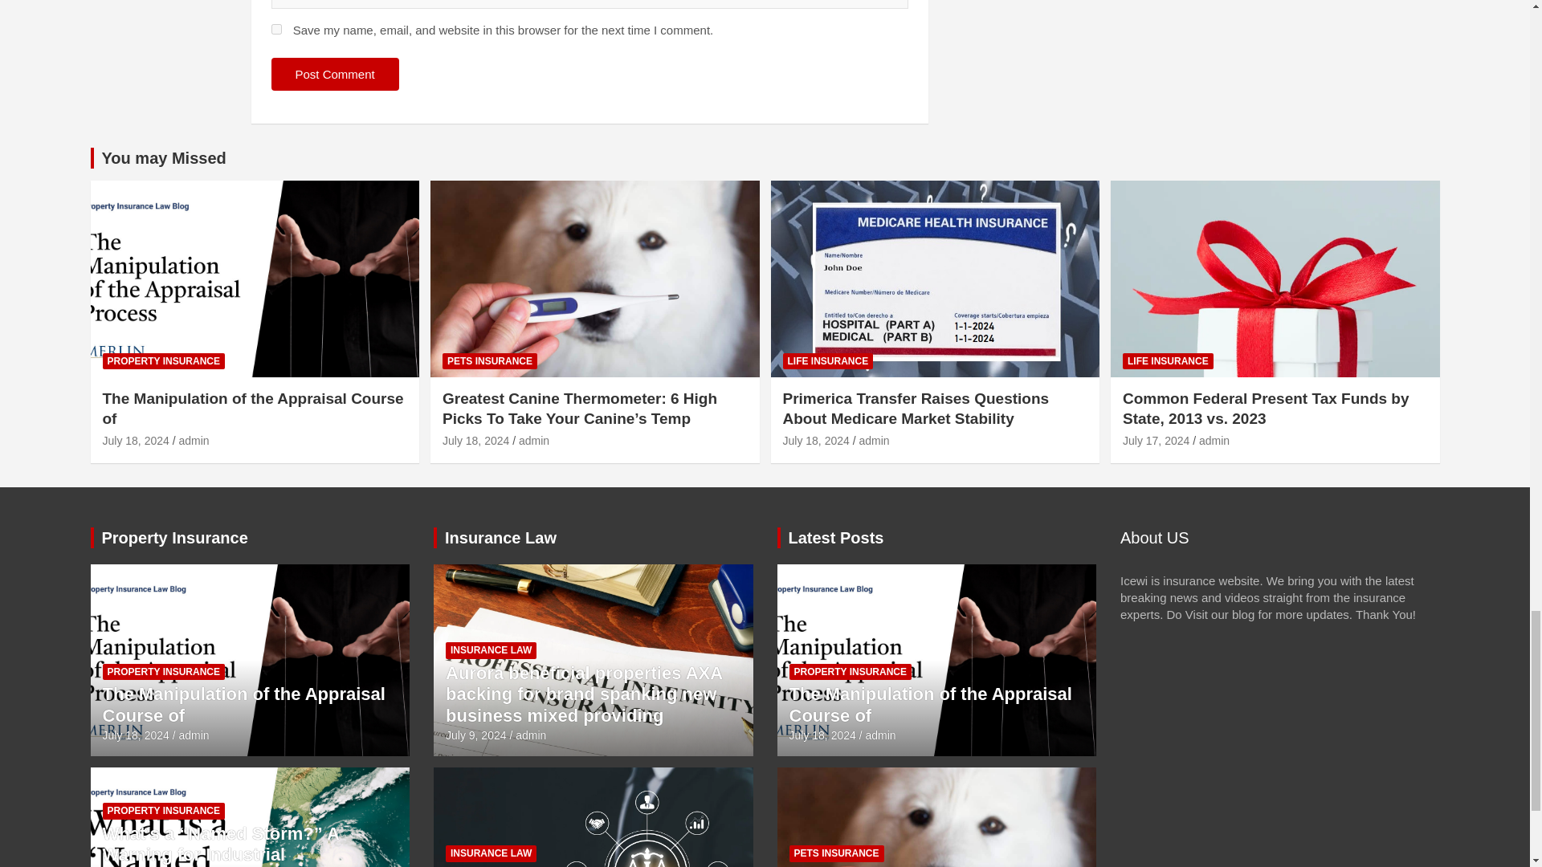 This screenshot has width=1542, height=867. I want to click on The Manipulation of the Appraisal Course of, so click(137, 441).